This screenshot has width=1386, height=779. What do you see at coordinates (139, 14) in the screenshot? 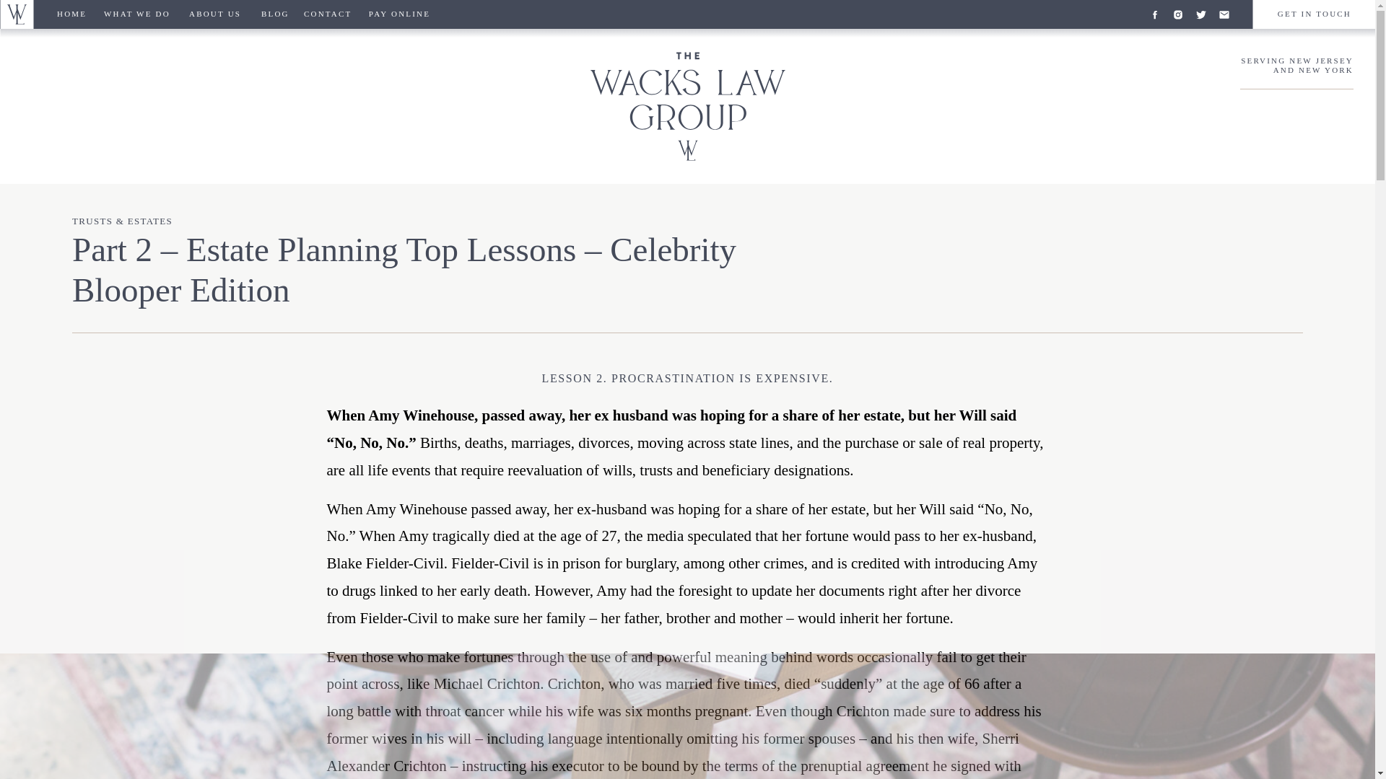
I see `WHAT WE DO` at bounding box center [139, 14].